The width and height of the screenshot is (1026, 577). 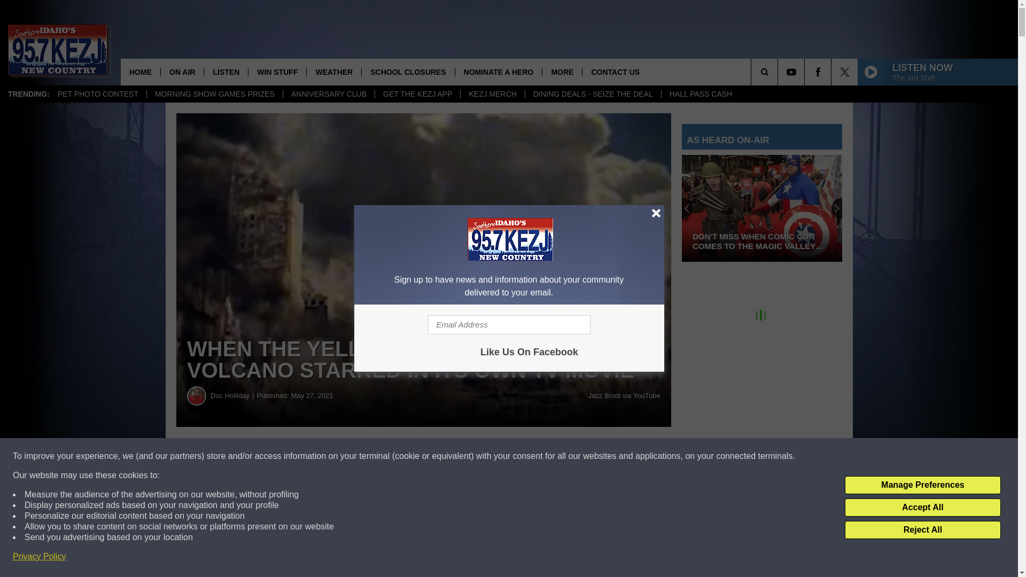 I want to click on Share on Facebook, so click(x=325, y=456).